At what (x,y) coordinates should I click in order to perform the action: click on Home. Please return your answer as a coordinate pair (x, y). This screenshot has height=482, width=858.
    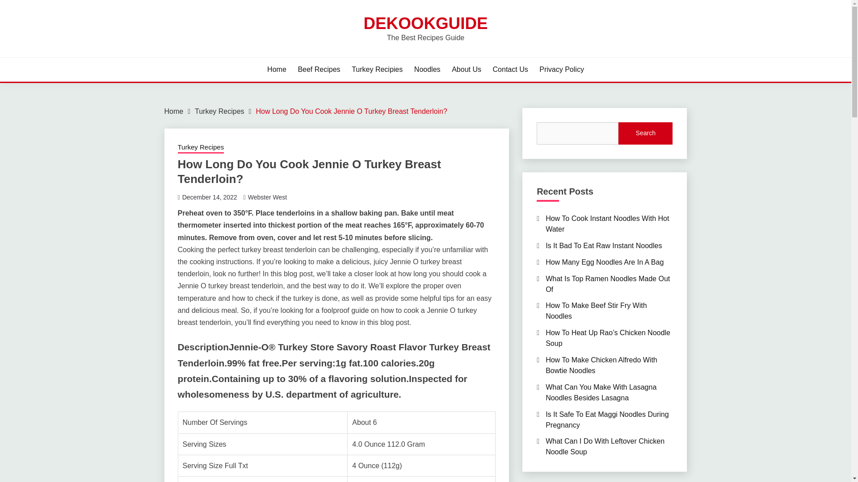
    Looking at the image, I should click on (174, 111).